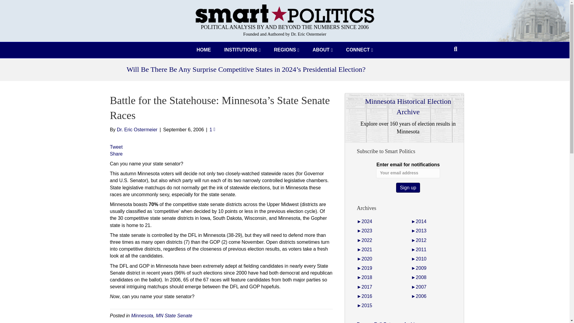 The image size is (574, 323). What do you see at coordinates (364, 221) in the screenshot?
I see `2024` at bounding box center [364, 221].